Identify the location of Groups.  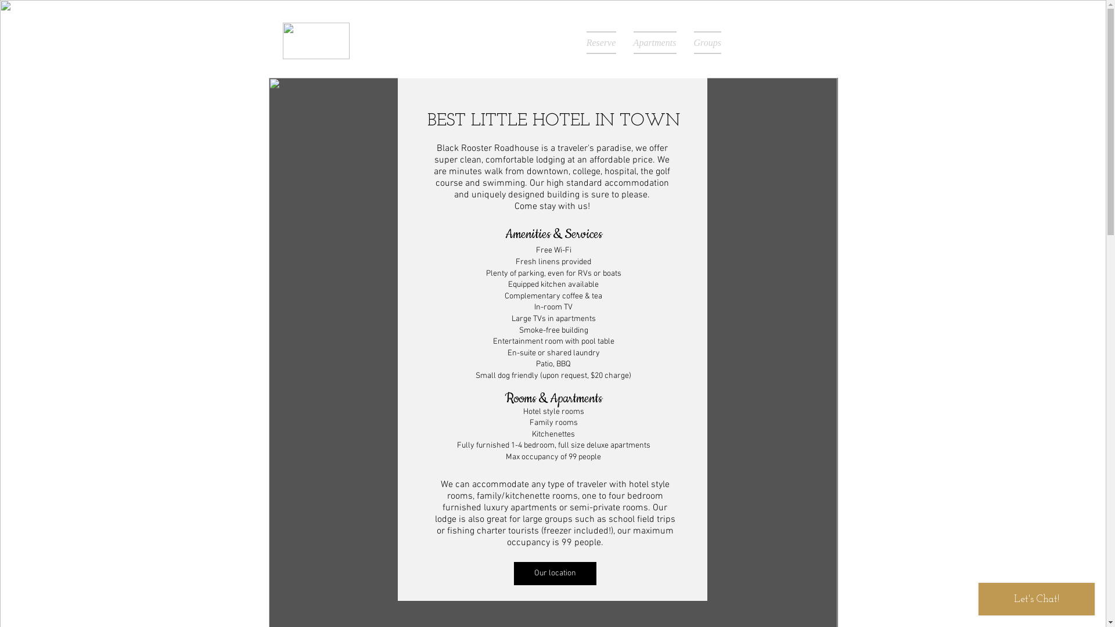
(707, 43).